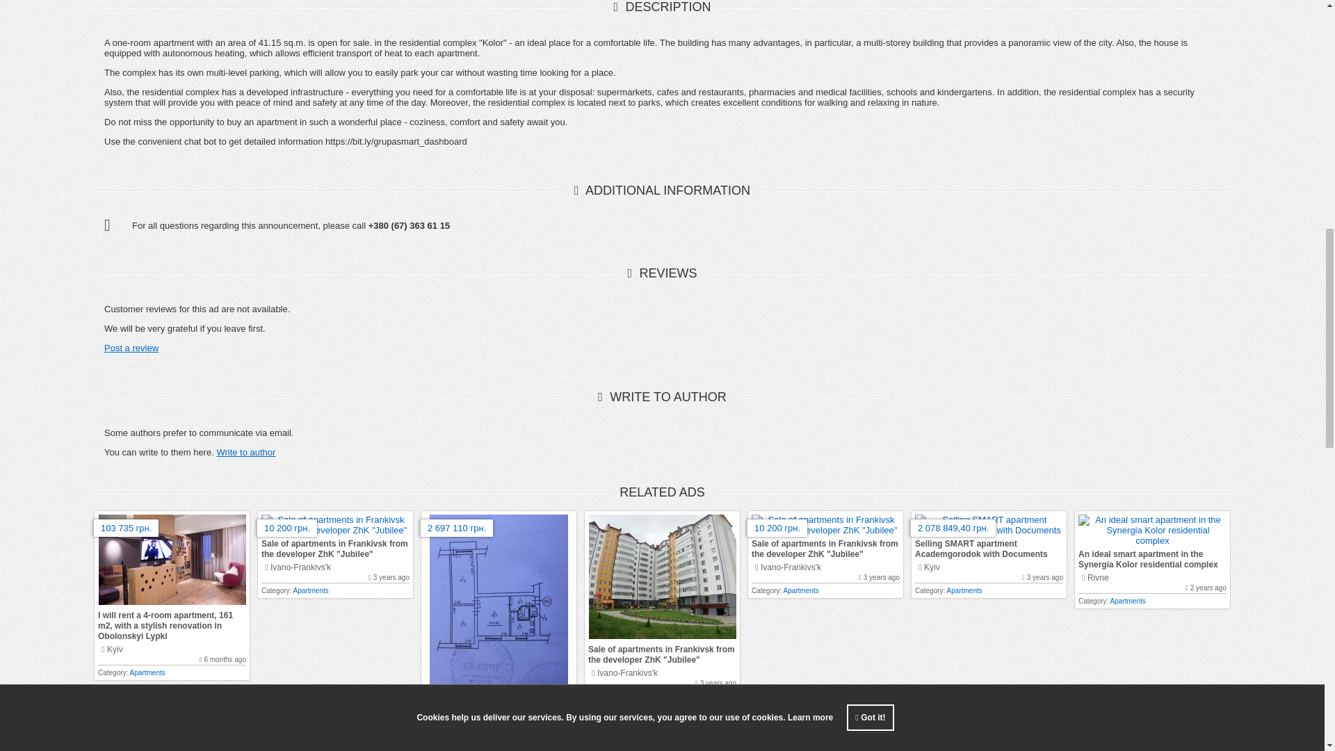 The height and width of the screenshot is (751, 1335). What do you see at coordinates (147, 673) in the screenshot?
I see `Apartments` at bounding box center [147, 673].